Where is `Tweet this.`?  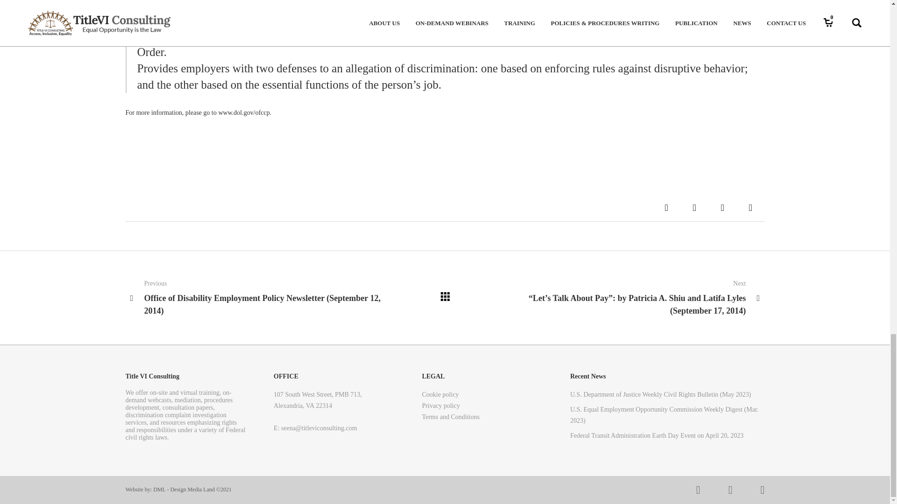 Tweet this. is located at coordinates (694, 207).